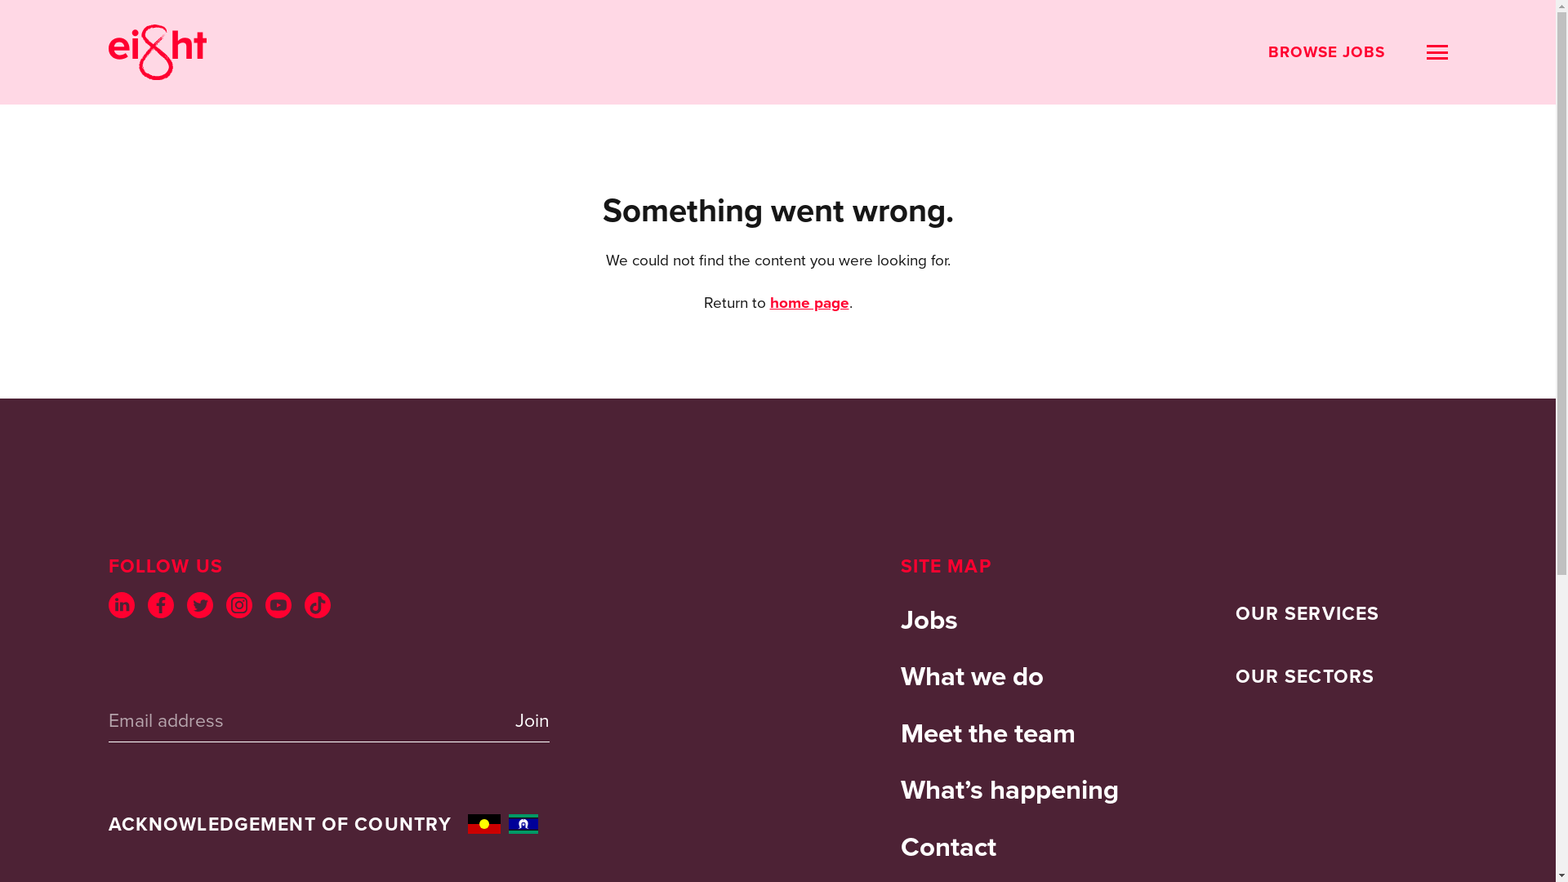 The width and height of the screenshot is (1568, 882). I want to click on What we do, so click(1010, 676).